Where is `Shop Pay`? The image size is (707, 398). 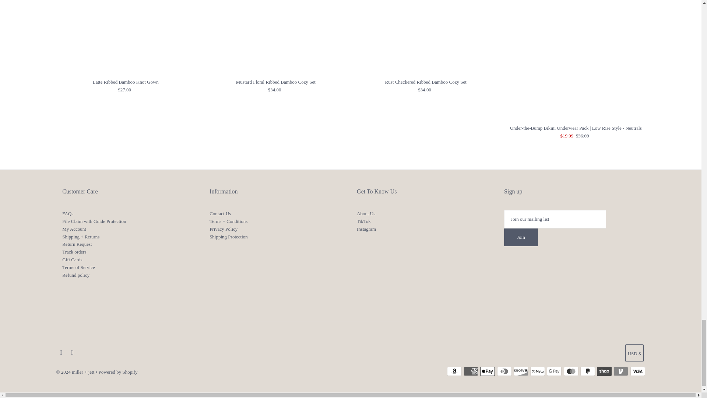
Shop Pay is located at coordinates (604, 371).